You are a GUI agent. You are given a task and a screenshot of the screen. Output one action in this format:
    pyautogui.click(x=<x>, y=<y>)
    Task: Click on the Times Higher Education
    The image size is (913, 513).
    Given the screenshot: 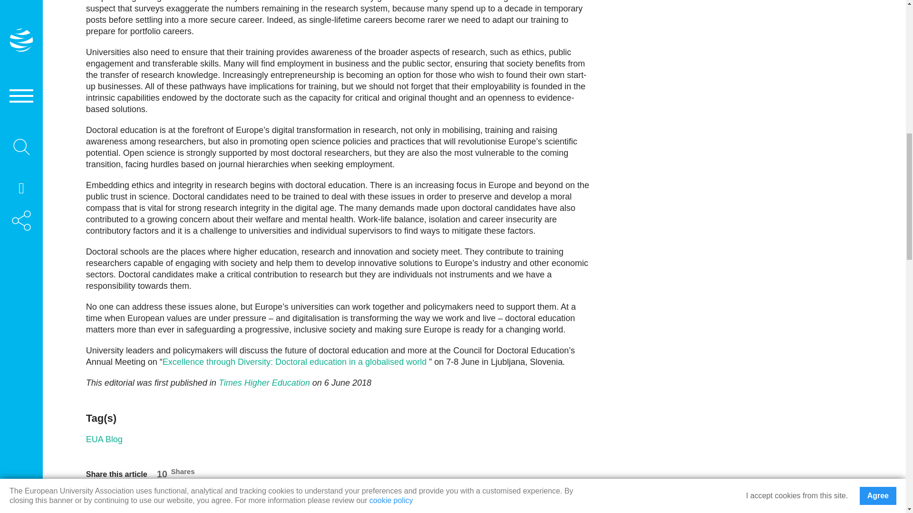 What is the action you would take?
    pyautogui.click(x=264, y=383)
    